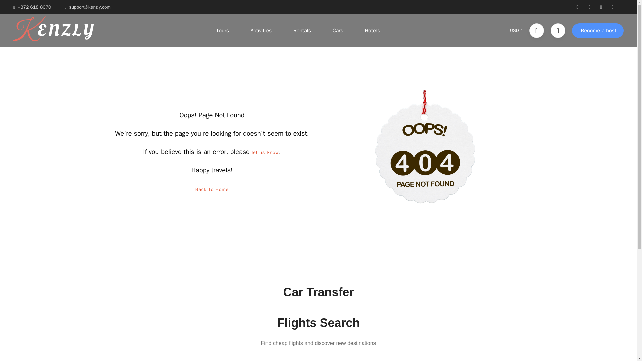  I want to click on Rentals, so click(302, 31).